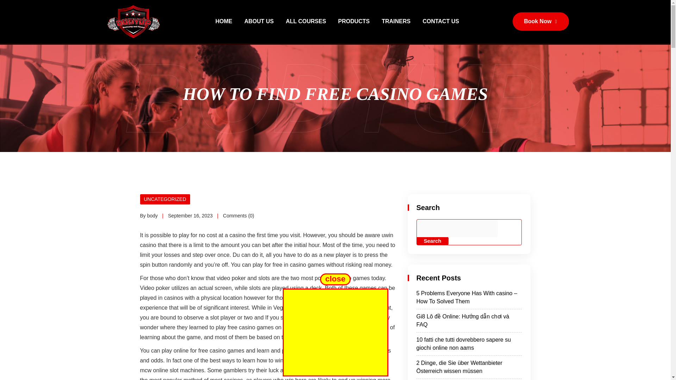 The width and height of the screenshot is (676, 380). I want to click on uwin casino, so click(267, 240).